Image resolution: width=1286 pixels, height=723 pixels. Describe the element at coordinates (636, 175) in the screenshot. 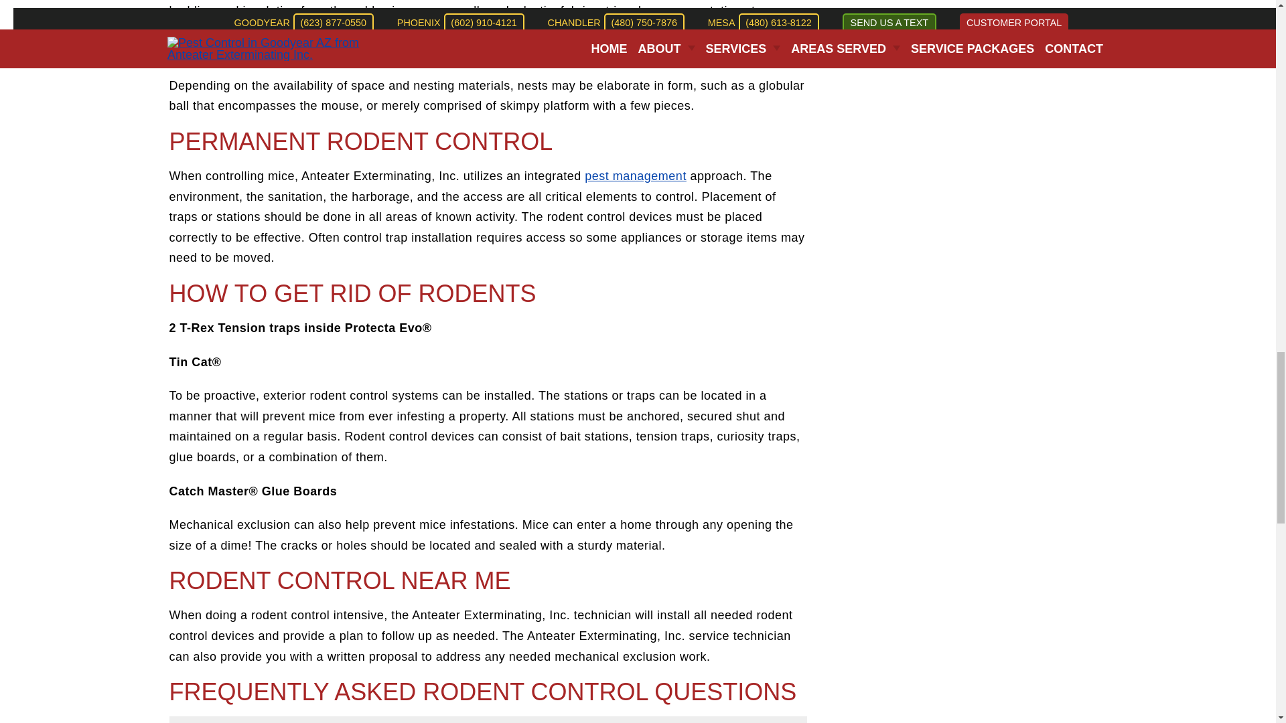

I see `Link To Exterminator Scottsdale` at that location.